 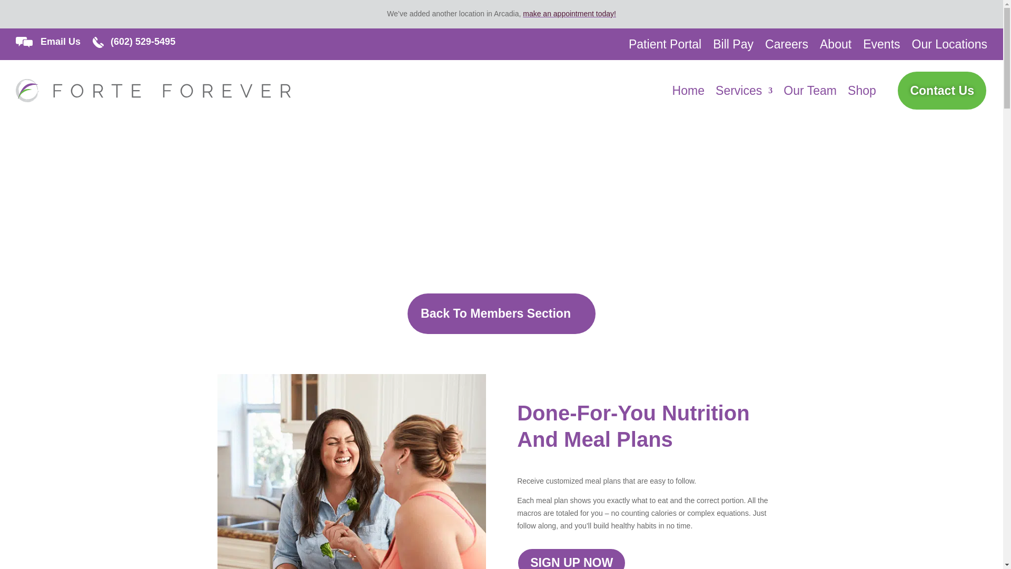 What do you see at coordinates (688, 93) in the screenshot?
I see `Home` at bounding box center [688, 93].